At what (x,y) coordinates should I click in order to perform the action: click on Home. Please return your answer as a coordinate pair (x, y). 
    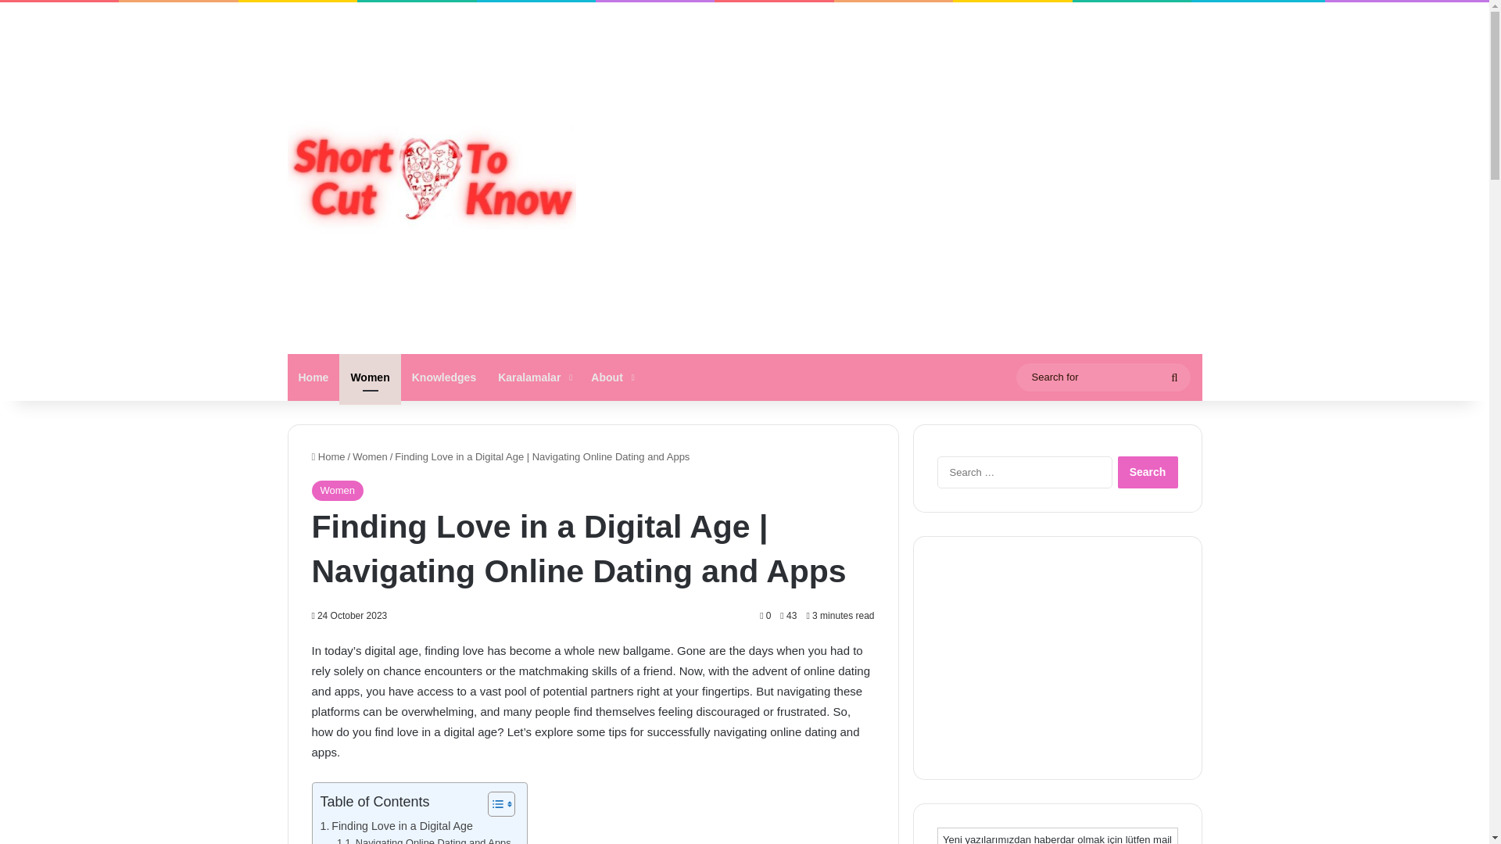
    Looking at the image, I should click on (314, 377).